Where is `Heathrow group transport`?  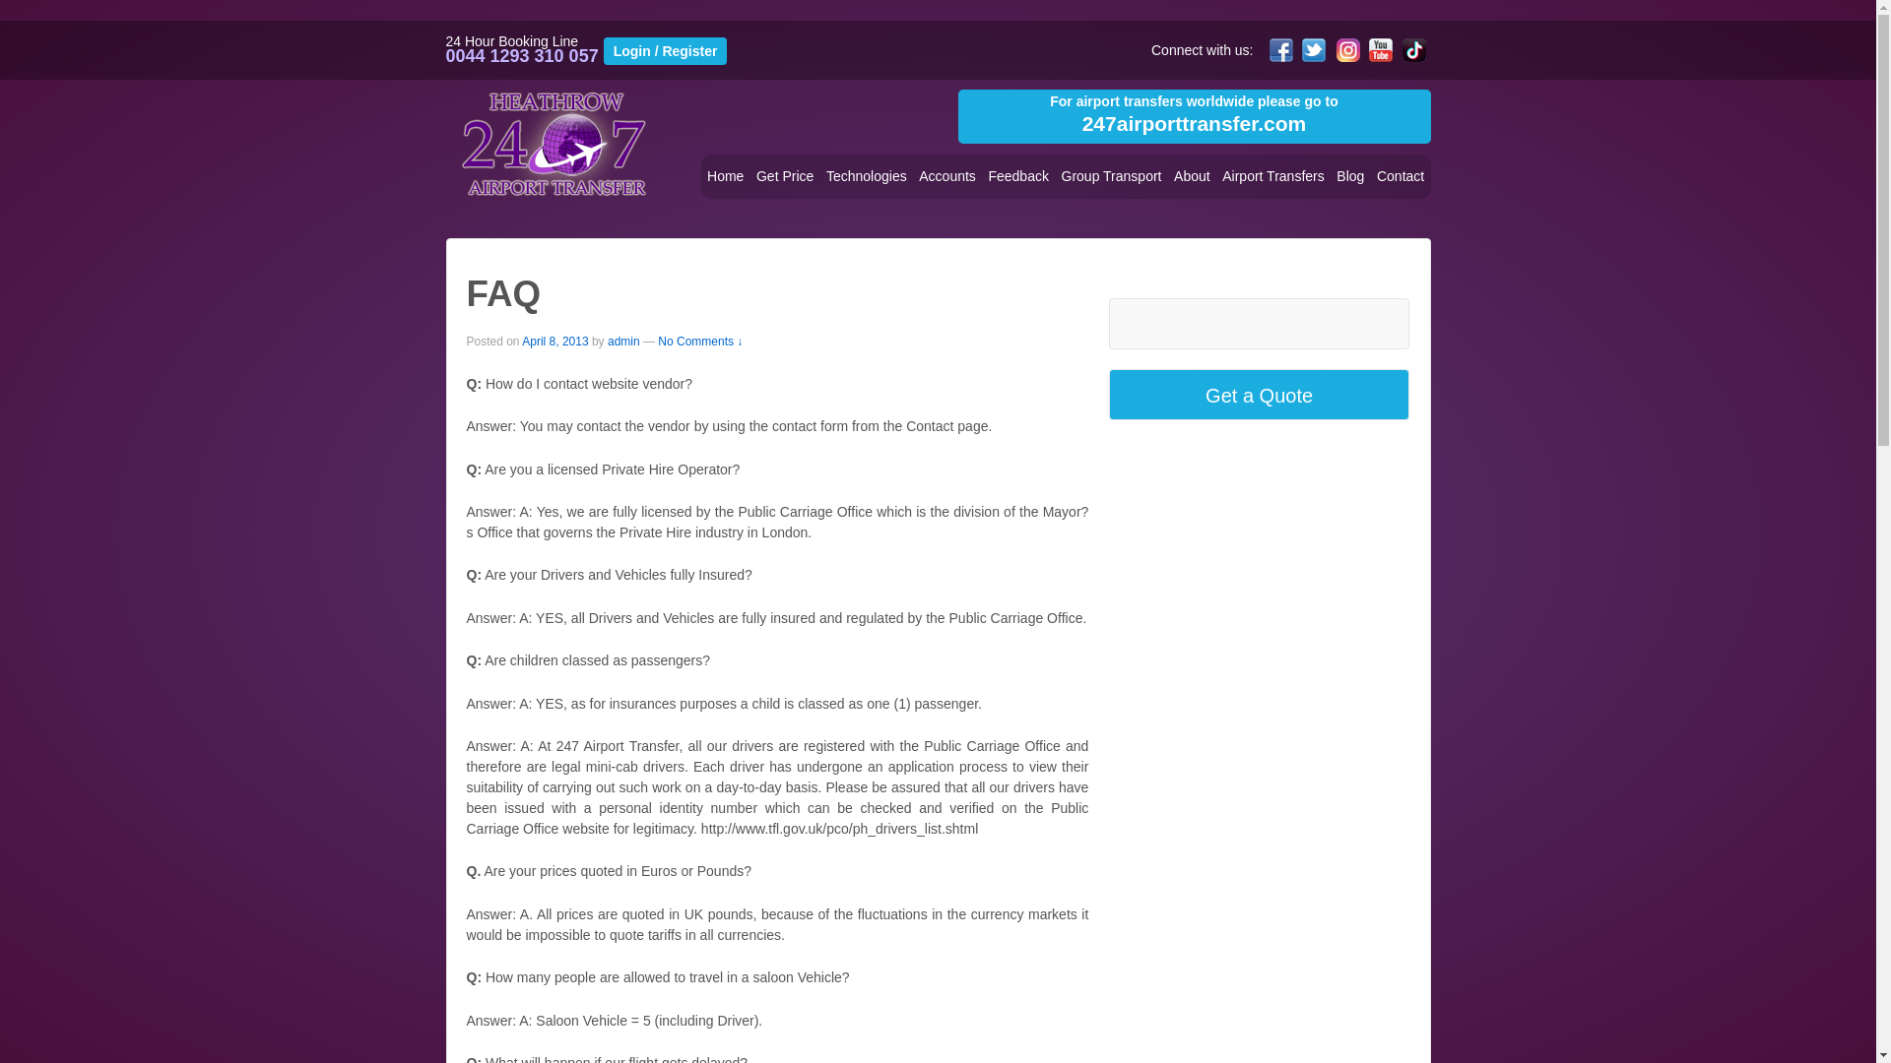 Heathrow group transport is located at coordinates (1111, 175).